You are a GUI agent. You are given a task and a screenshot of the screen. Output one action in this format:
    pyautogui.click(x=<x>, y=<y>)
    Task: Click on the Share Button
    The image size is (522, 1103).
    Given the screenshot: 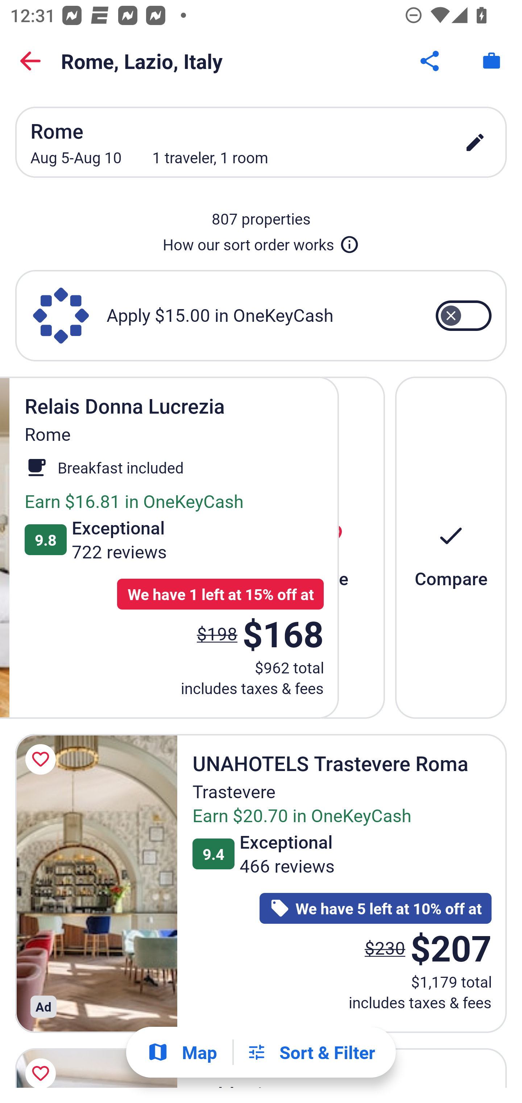 What is the action you would take?
    pyautogui.click(x=431, y=61)
    